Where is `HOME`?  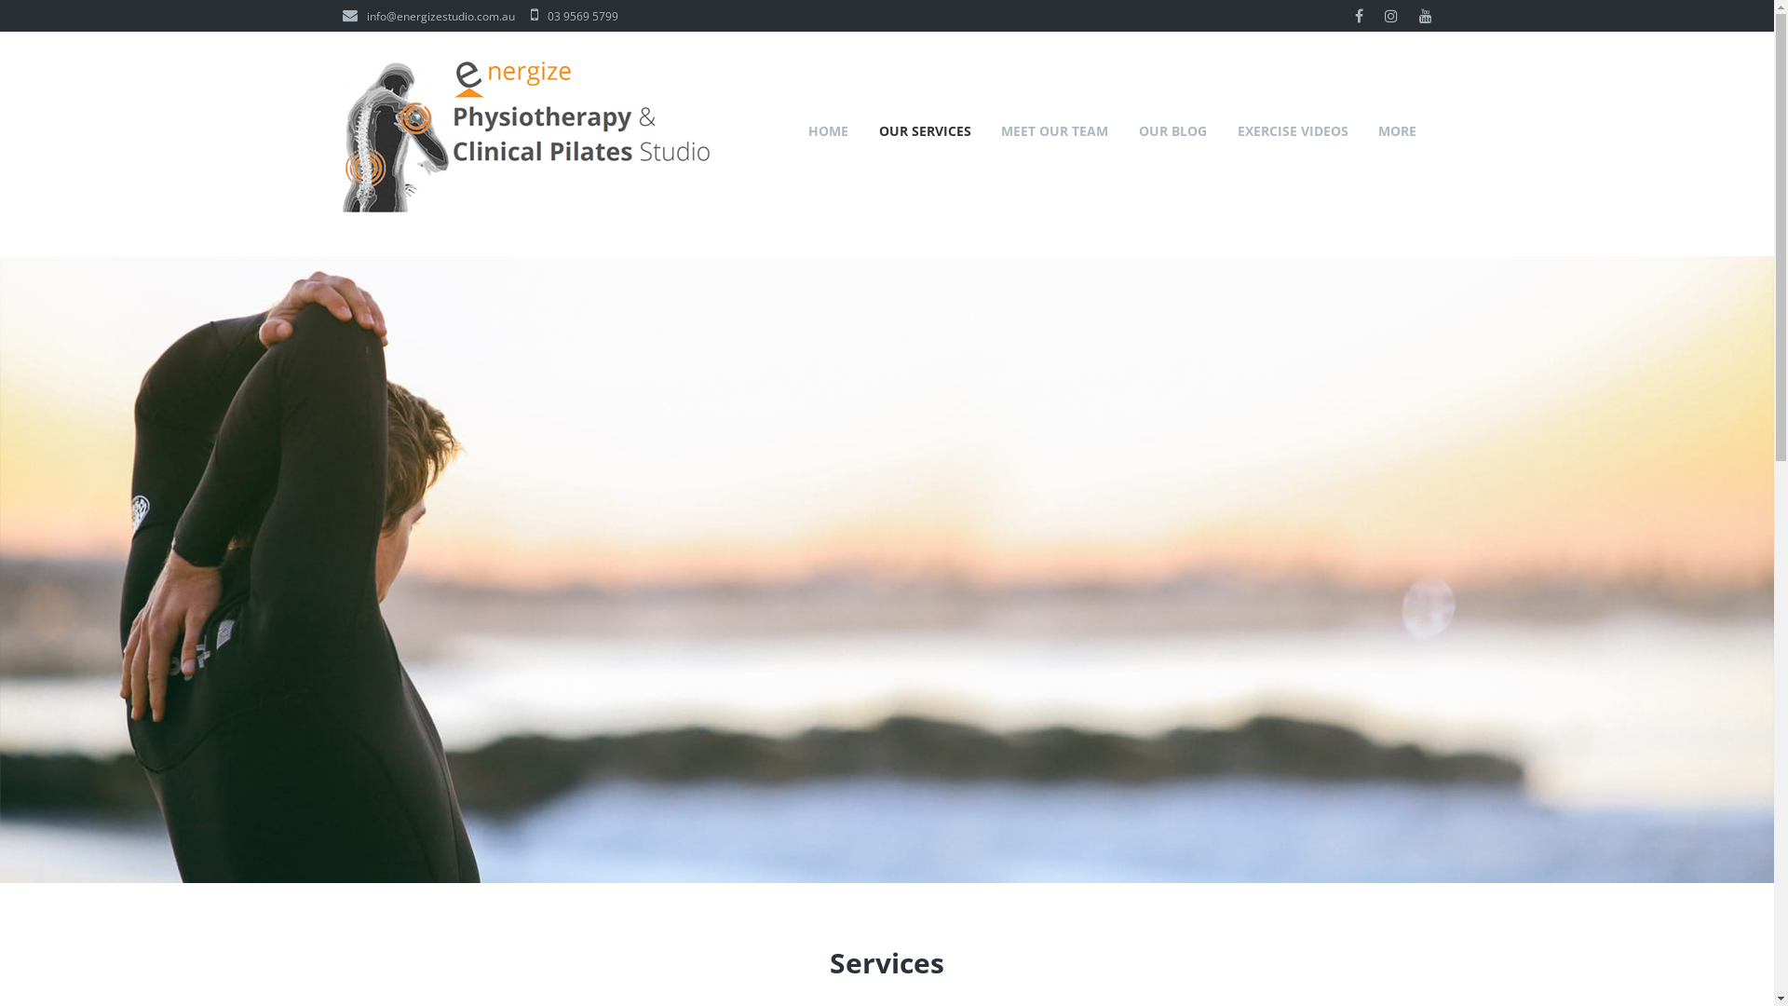
HOME is located at coordinates (829, 130).